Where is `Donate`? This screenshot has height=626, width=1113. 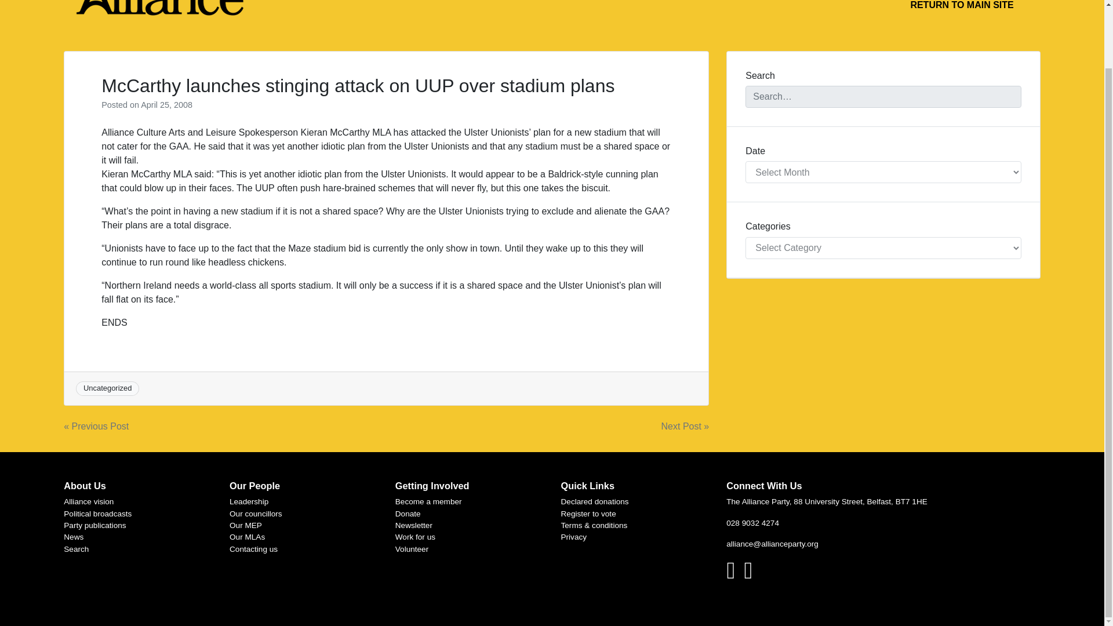 Donate is located at coordinates (408, 514).